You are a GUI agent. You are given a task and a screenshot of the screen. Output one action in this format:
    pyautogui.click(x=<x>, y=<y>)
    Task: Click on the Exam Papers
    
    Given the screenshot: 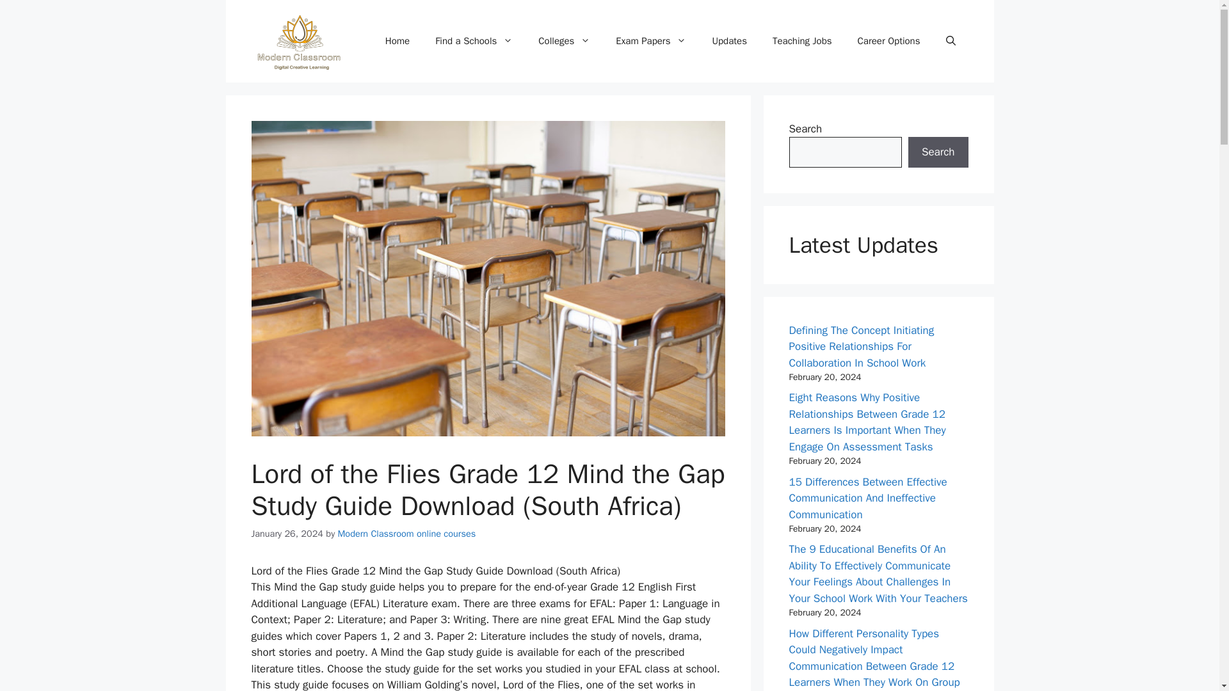 What is the action you would take?
    pyautogui.click(x=651, y=40)
    